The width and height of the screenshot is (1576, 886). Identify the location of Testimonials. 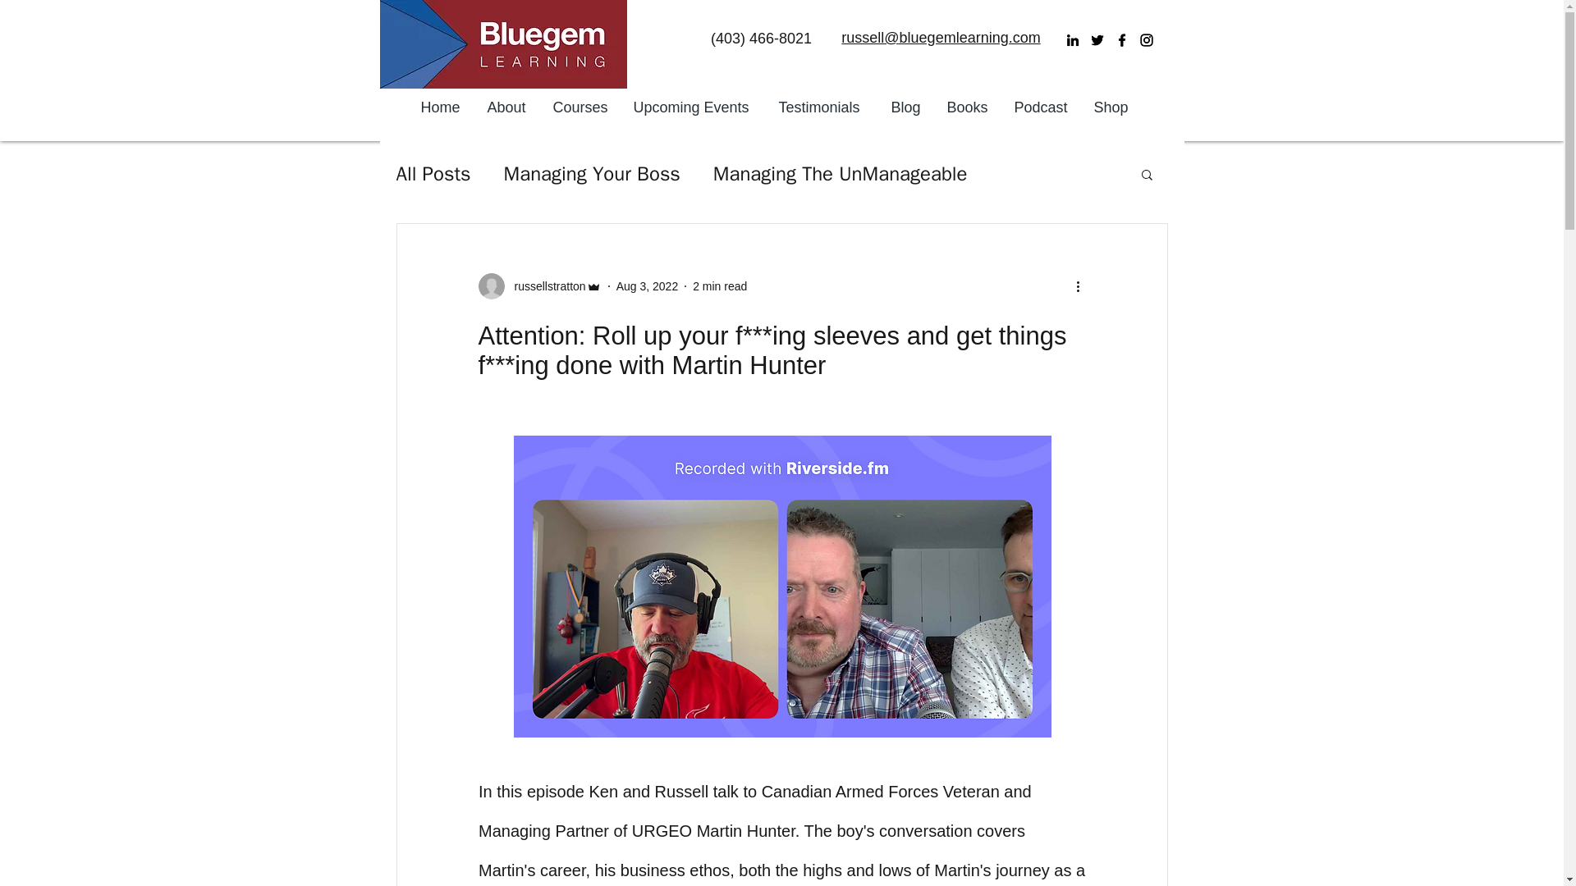
(822, 107).